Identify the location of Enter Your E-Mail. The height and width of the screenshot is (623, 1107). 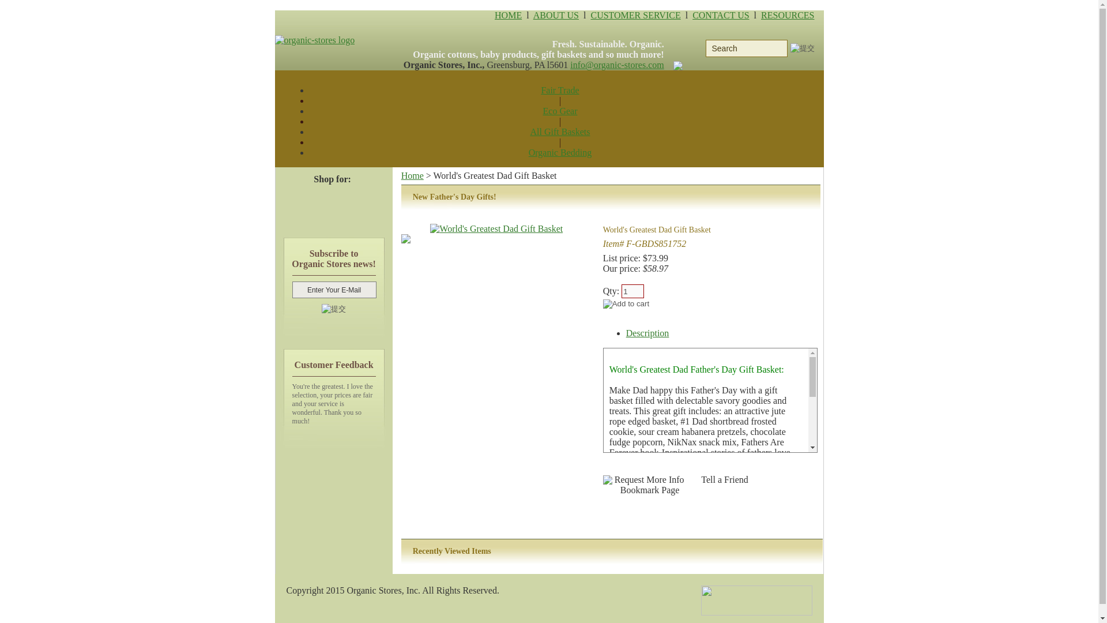
(334, 290).